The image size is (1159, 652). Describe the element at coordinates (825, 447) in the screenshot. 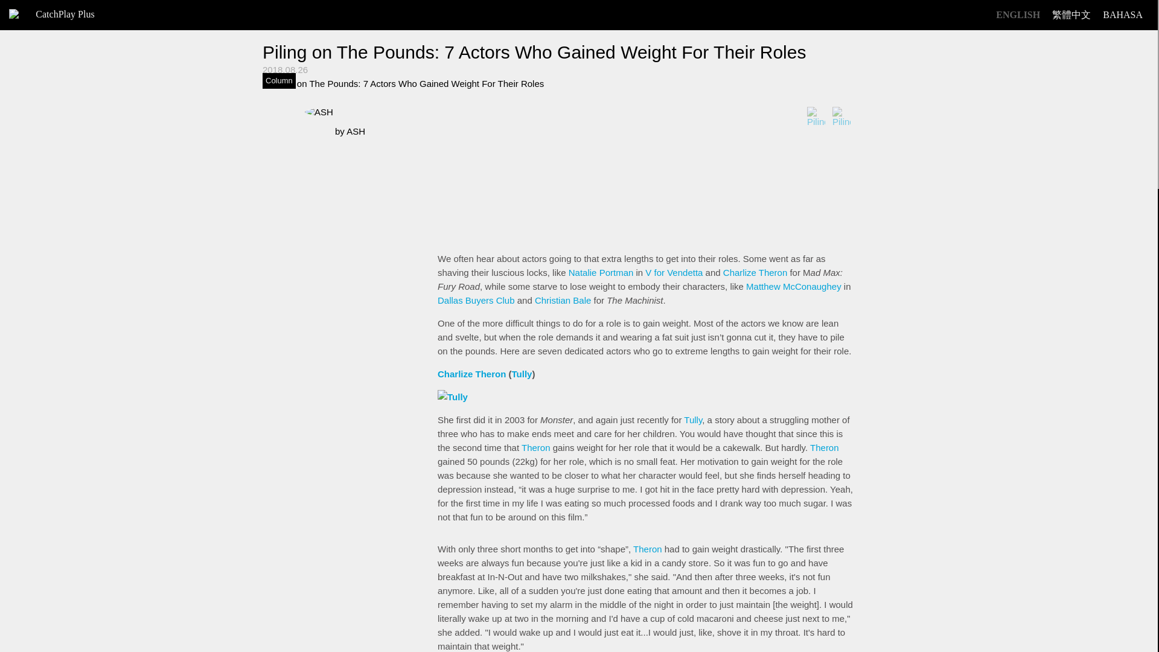

I see `Theron` at that location.